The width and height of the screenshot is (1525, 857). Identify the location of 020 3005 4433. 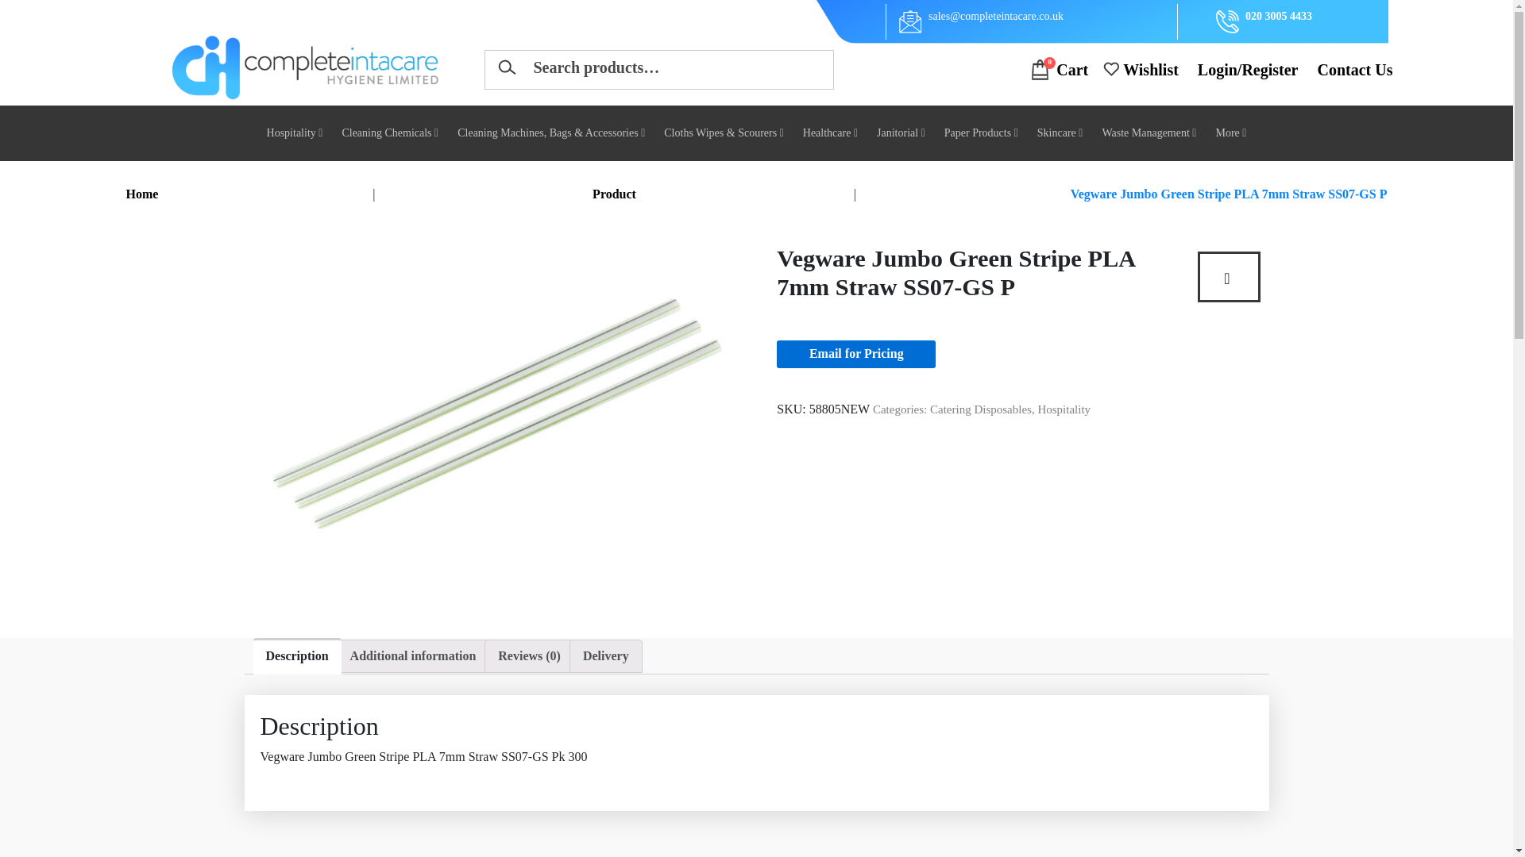
(1279, 21).